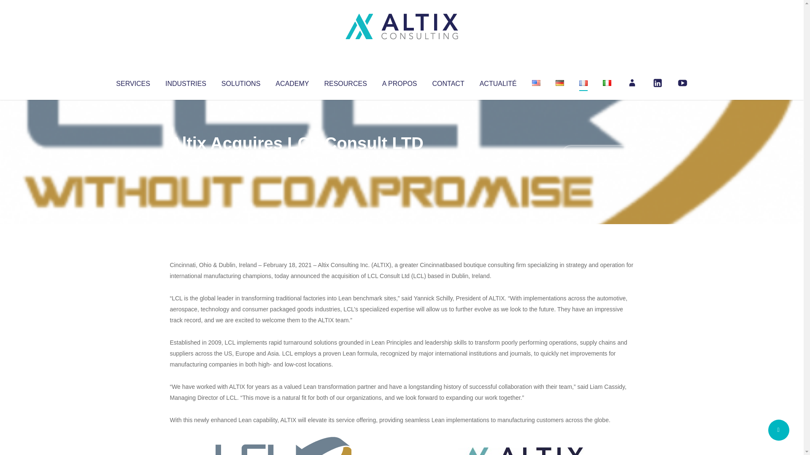 The height and width of the screenshot is (455, 810). What do you see at coordinates (186, 82) in the screenshot?
I see `INDUSTRIES` at bounding box center [186, 82].